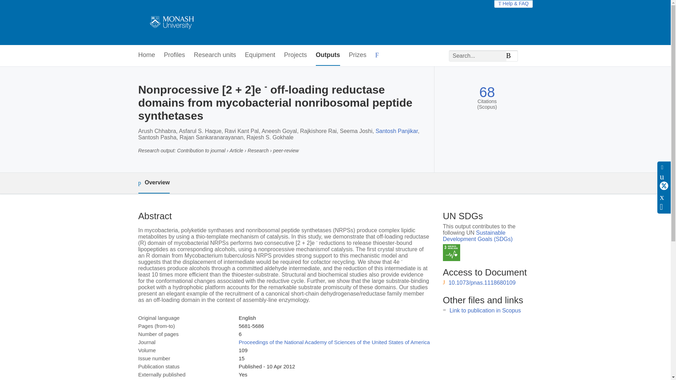 Image resolution: width=676 pixels, height=380 pixels. What do you see at coordinates (487, 92) in the screenshot?
I see `68` at bounding box center [487, 92].